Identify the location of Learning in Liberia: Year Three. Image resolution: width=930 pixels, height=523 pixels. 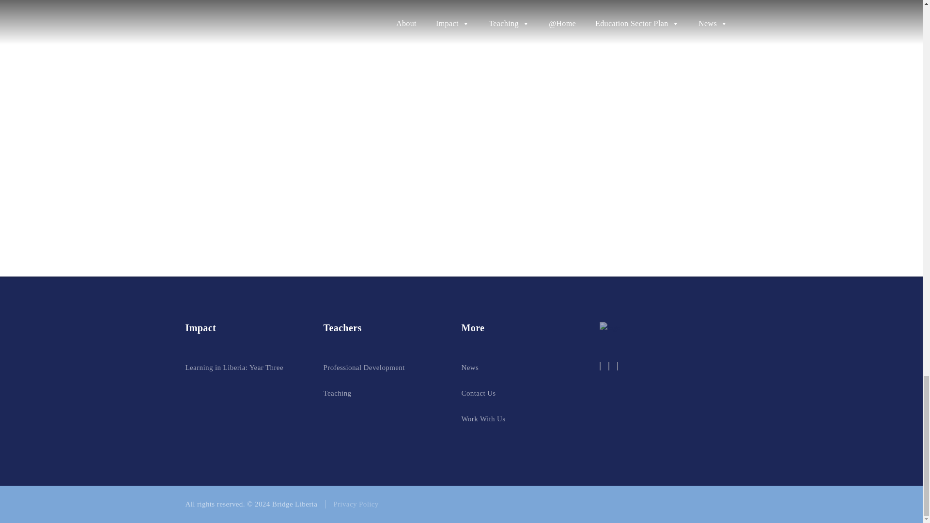
(233, 367).